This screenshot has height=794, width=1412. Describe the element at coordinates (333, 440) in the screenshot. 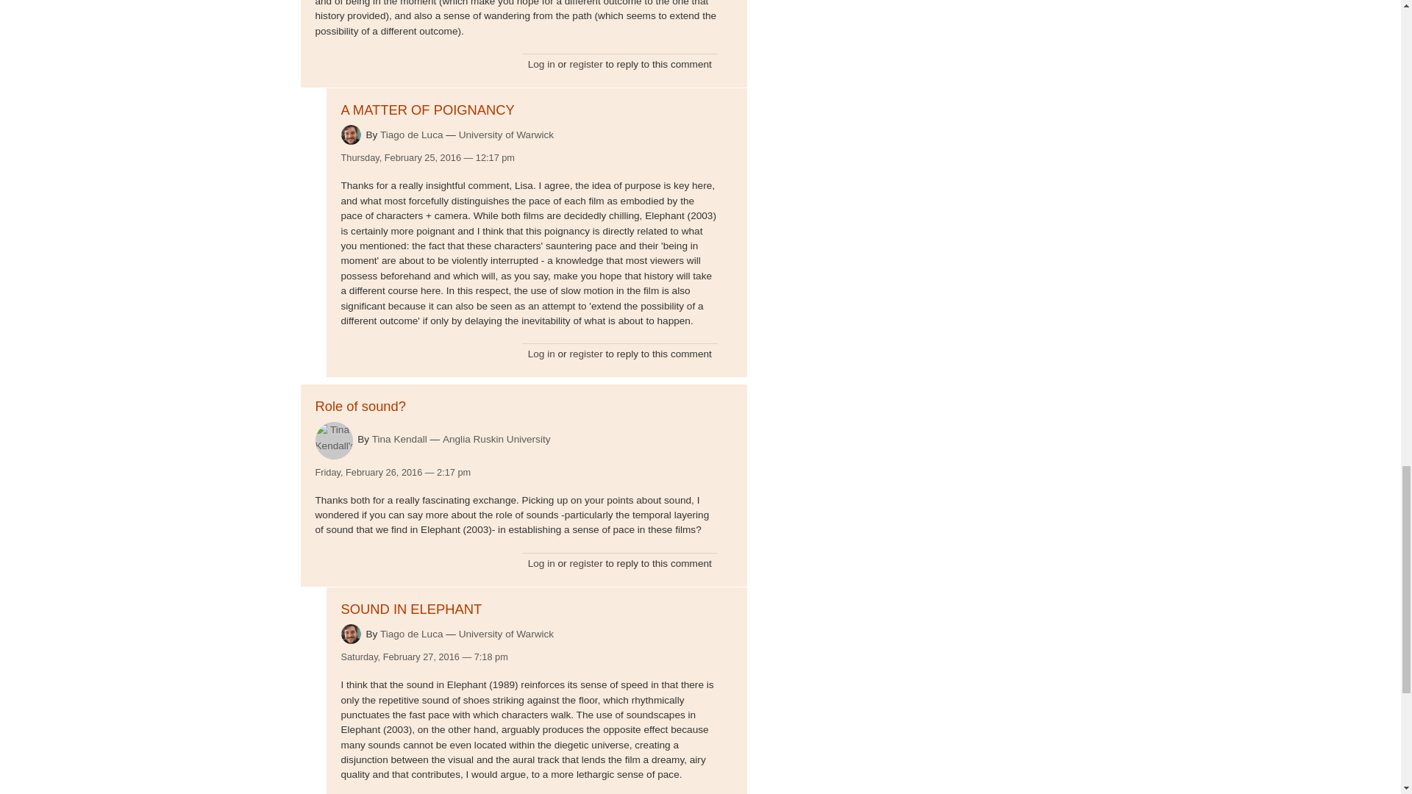

I see `View user profile.` at that location.